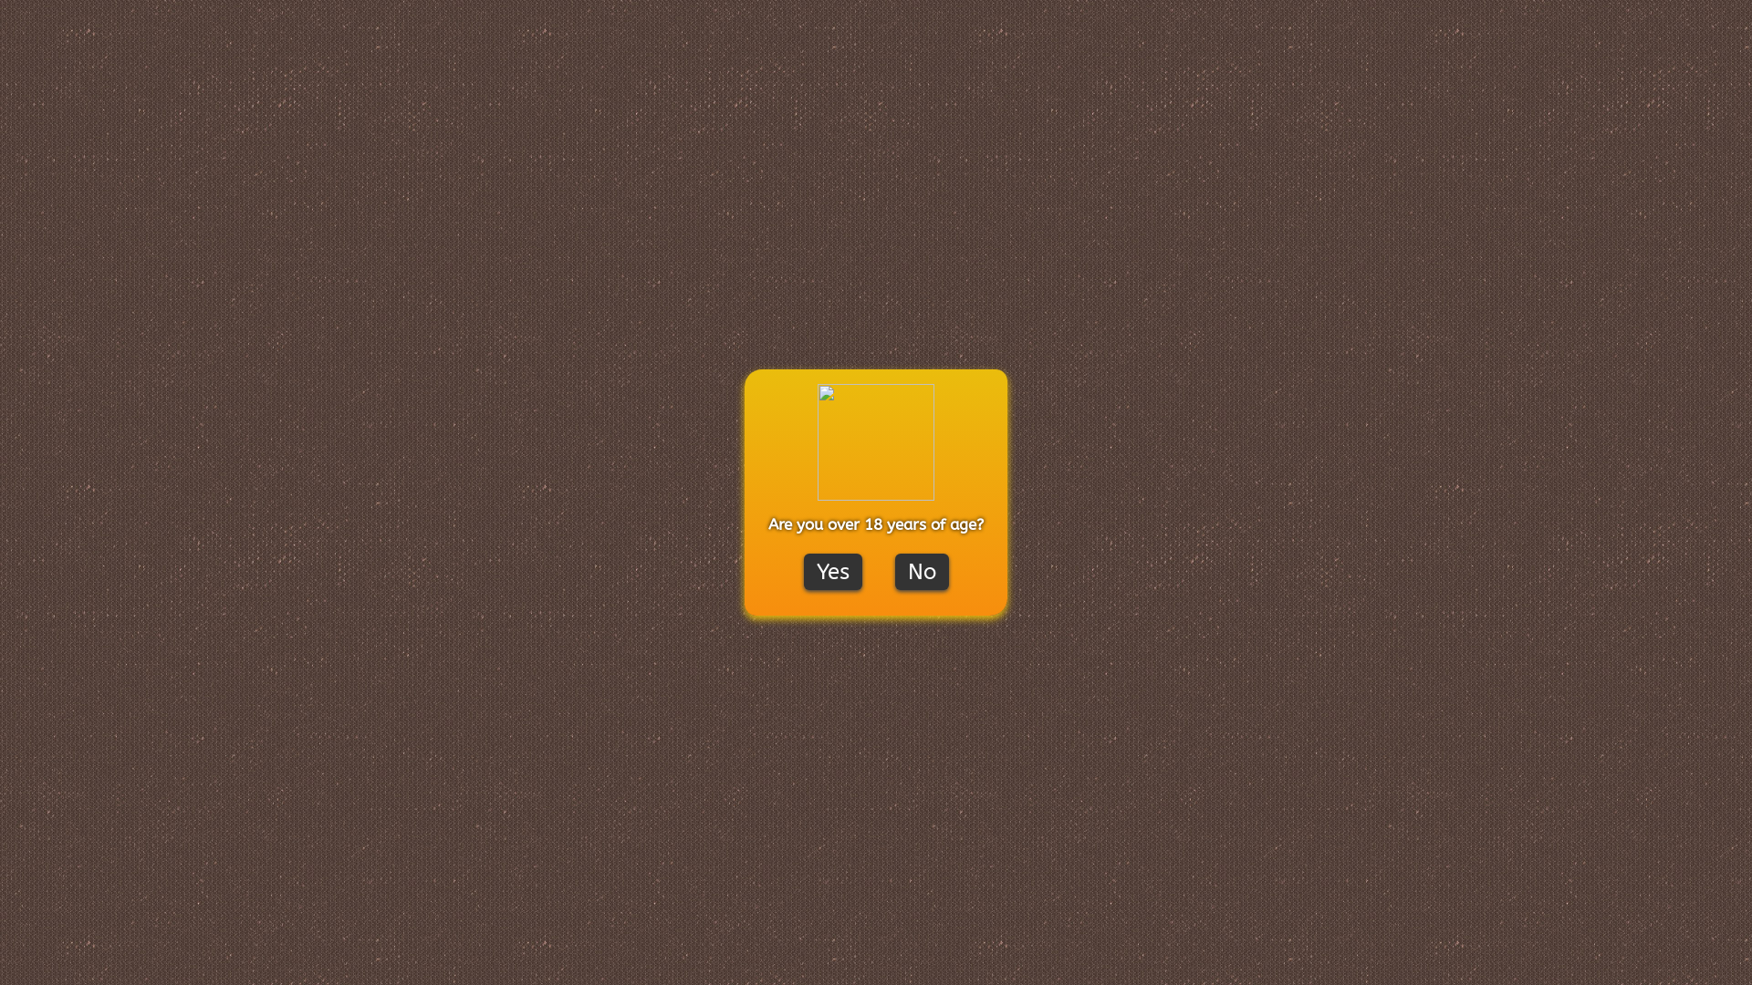  What do you see at coordinates (1260, 215) in the screenshot?
I see `Search` at bounding box center [1260, 215].